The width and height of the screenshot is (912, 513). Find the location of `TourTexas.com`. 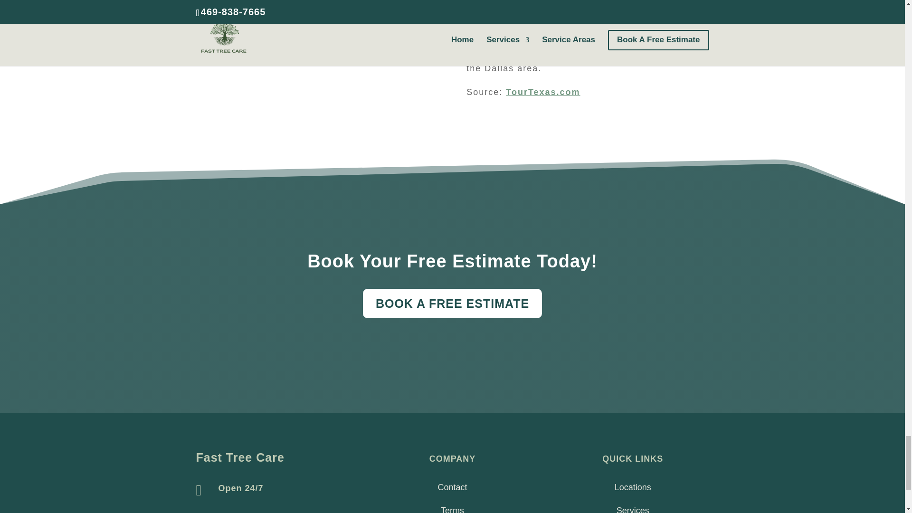

TourTexas.com is located at coordinates (543, 92).